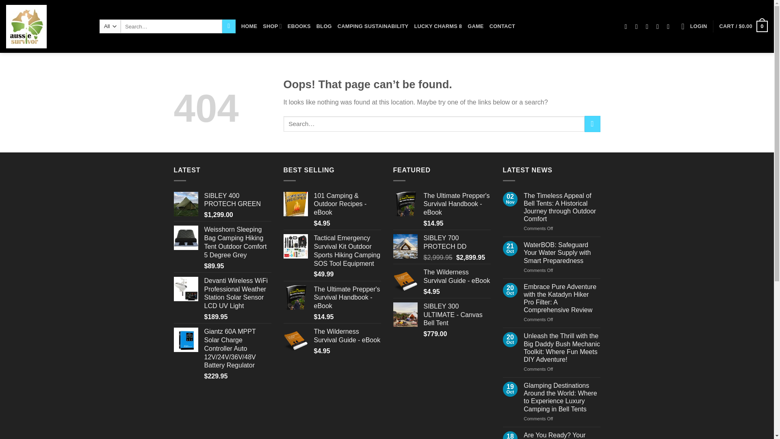  Describe the element at coordinates (457, 243) in the screenshot. I see `SIBLEY 700 PROTECH DD` at that location.